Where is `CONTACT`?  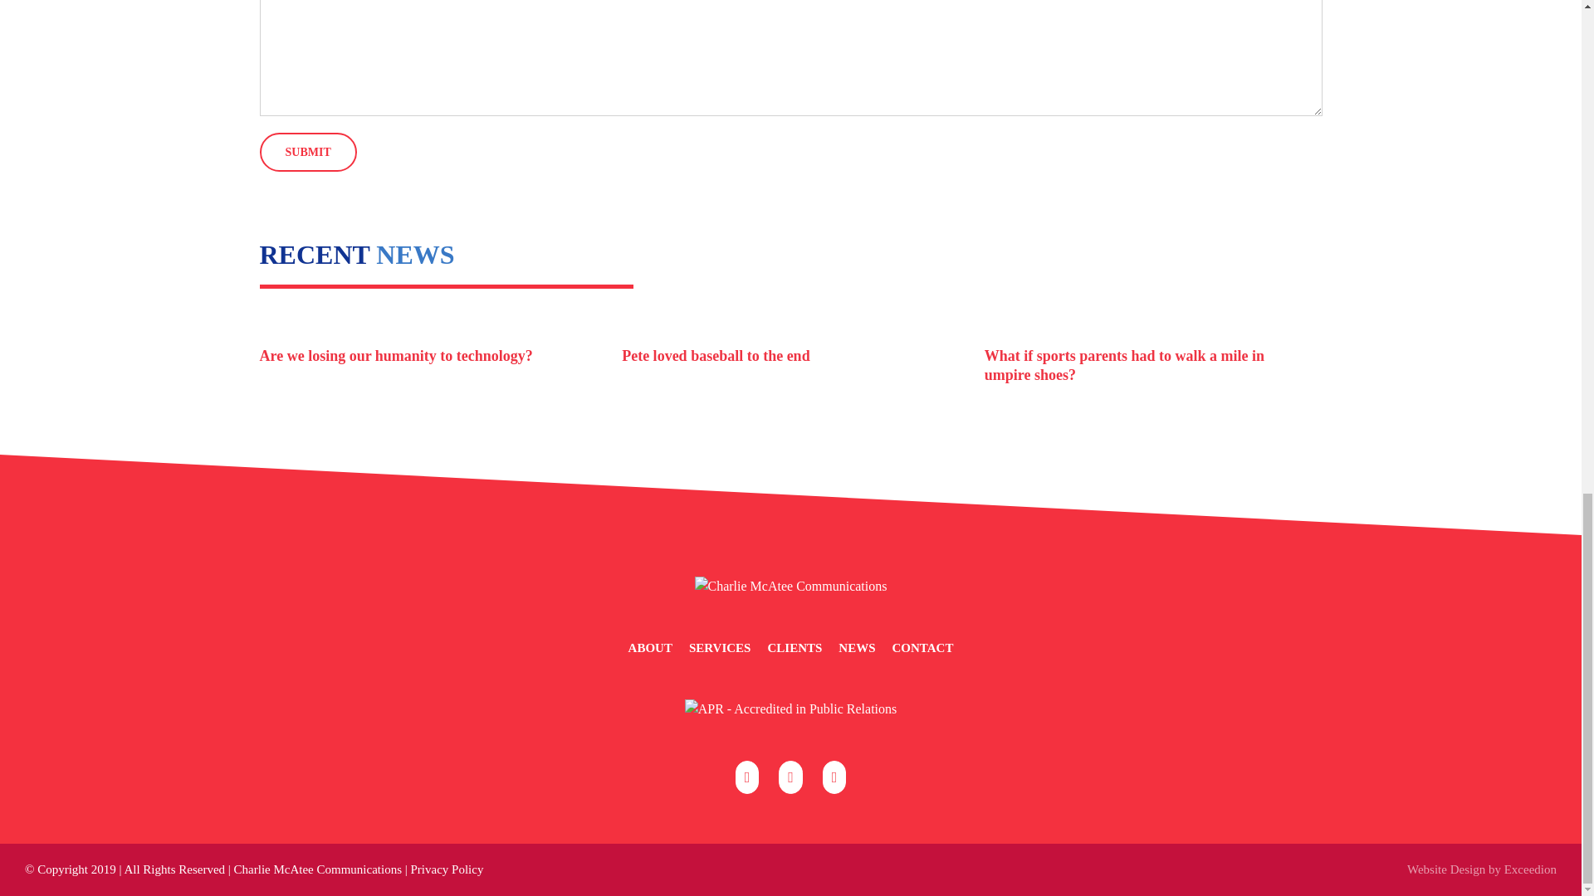
CONTACT is located at coordinates (922, 648).